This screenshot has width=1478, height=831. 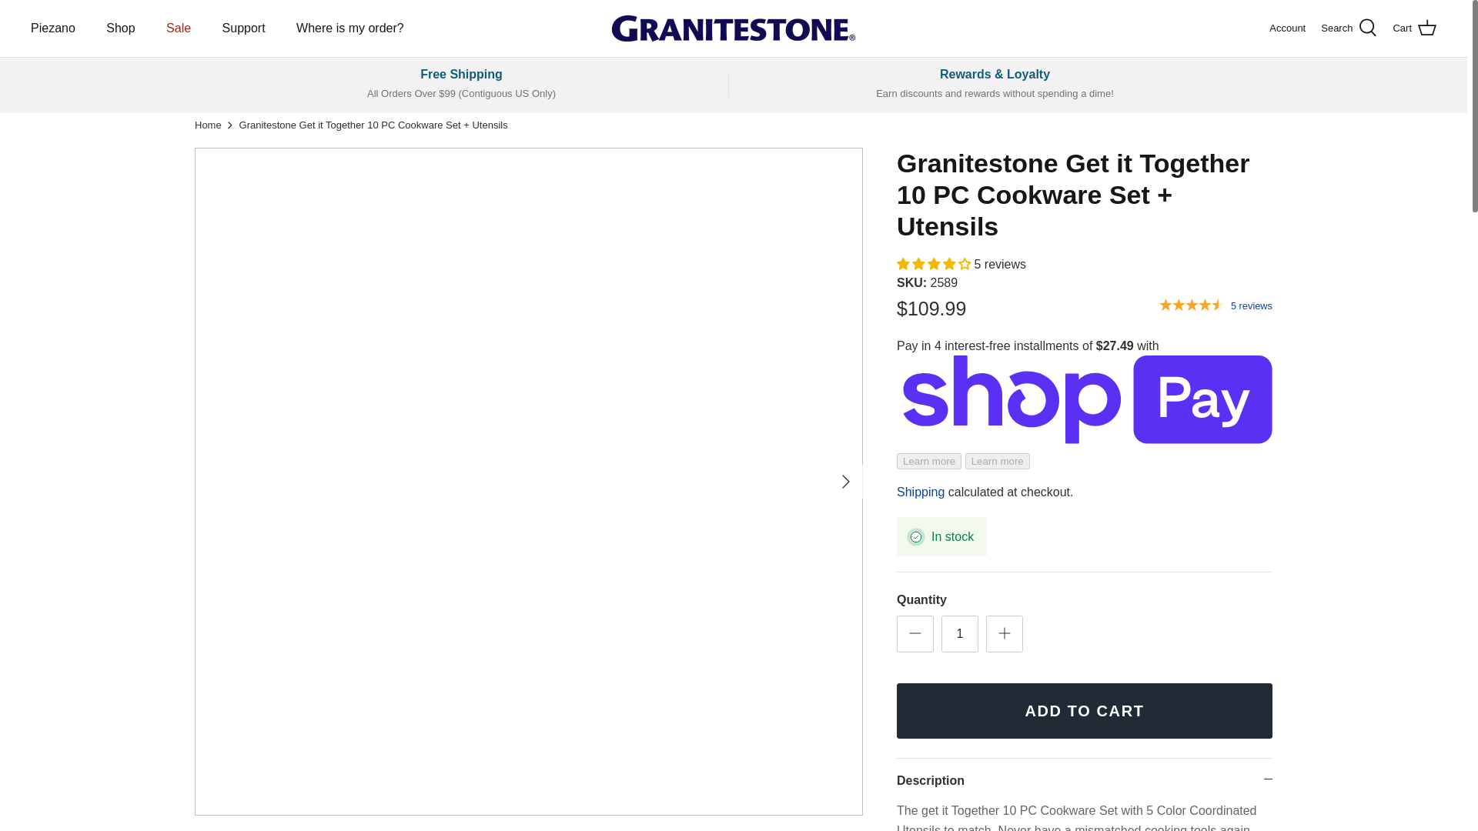 I want to click on Search, so click(x=1349, y=28).